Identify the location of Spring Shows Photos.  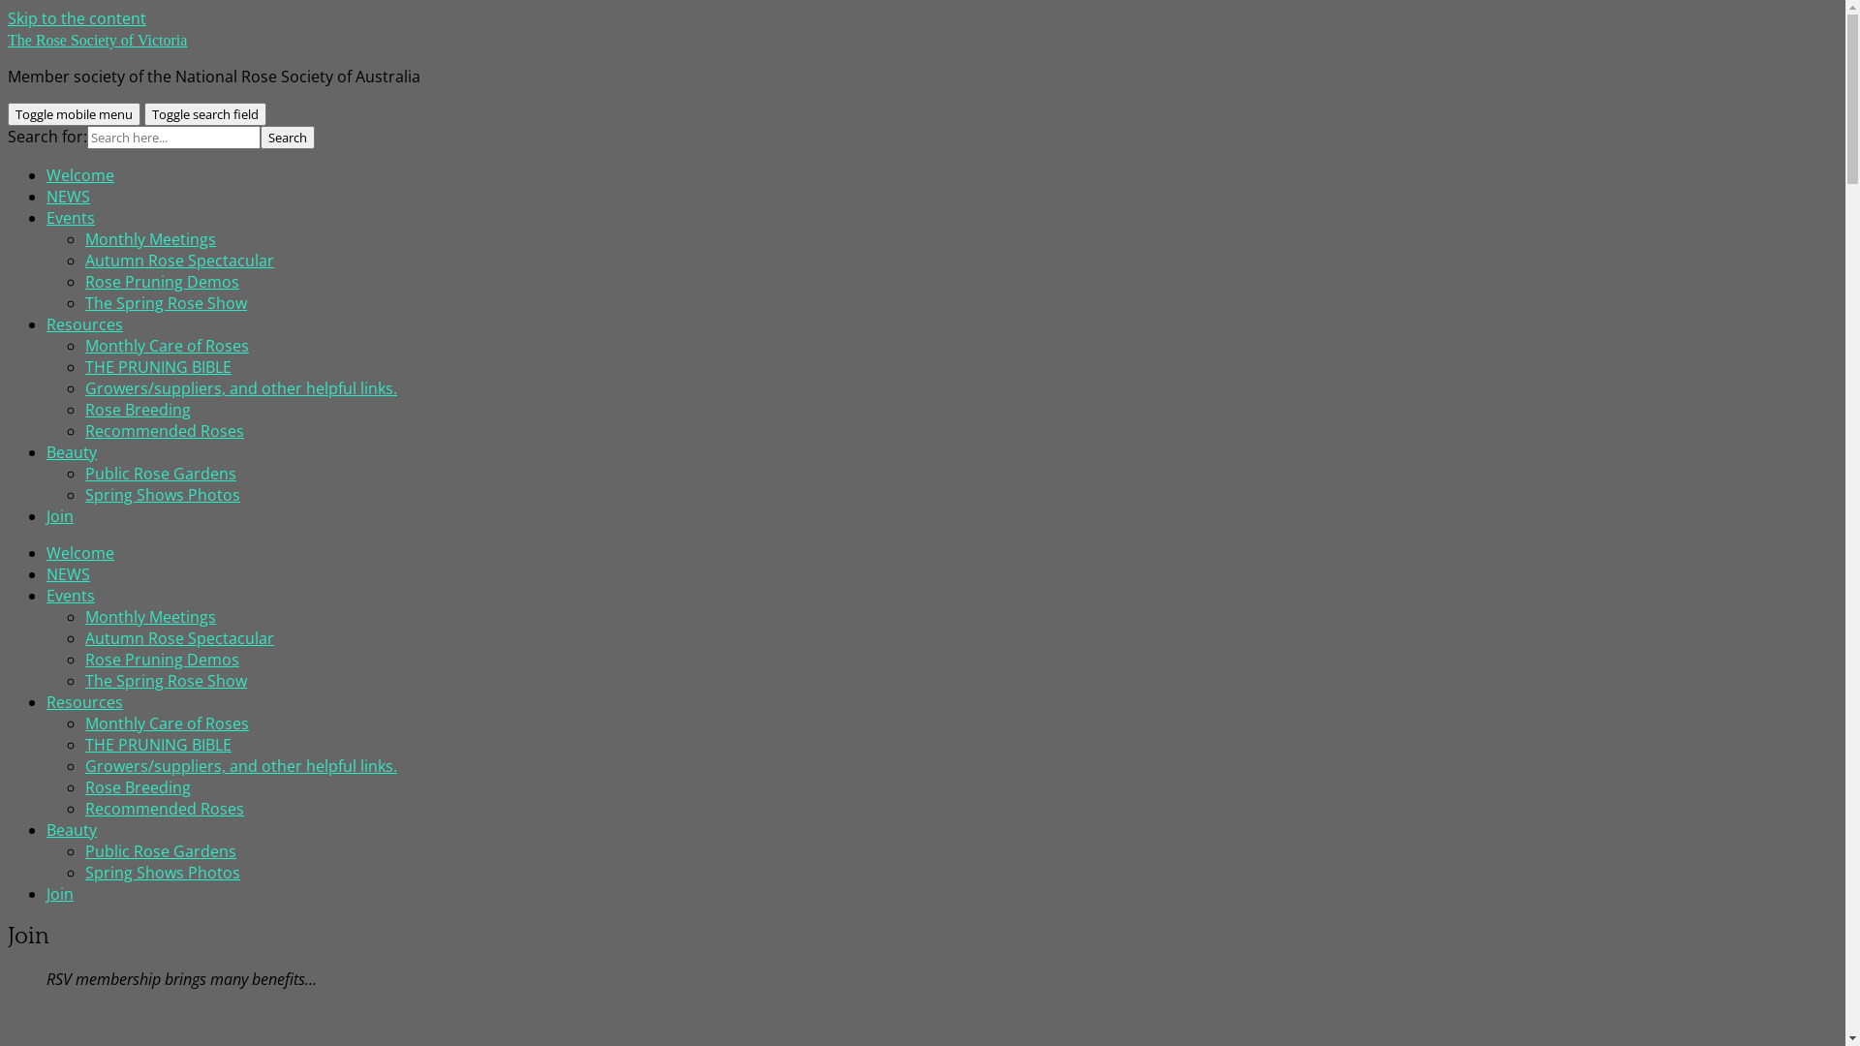
(163, 873).